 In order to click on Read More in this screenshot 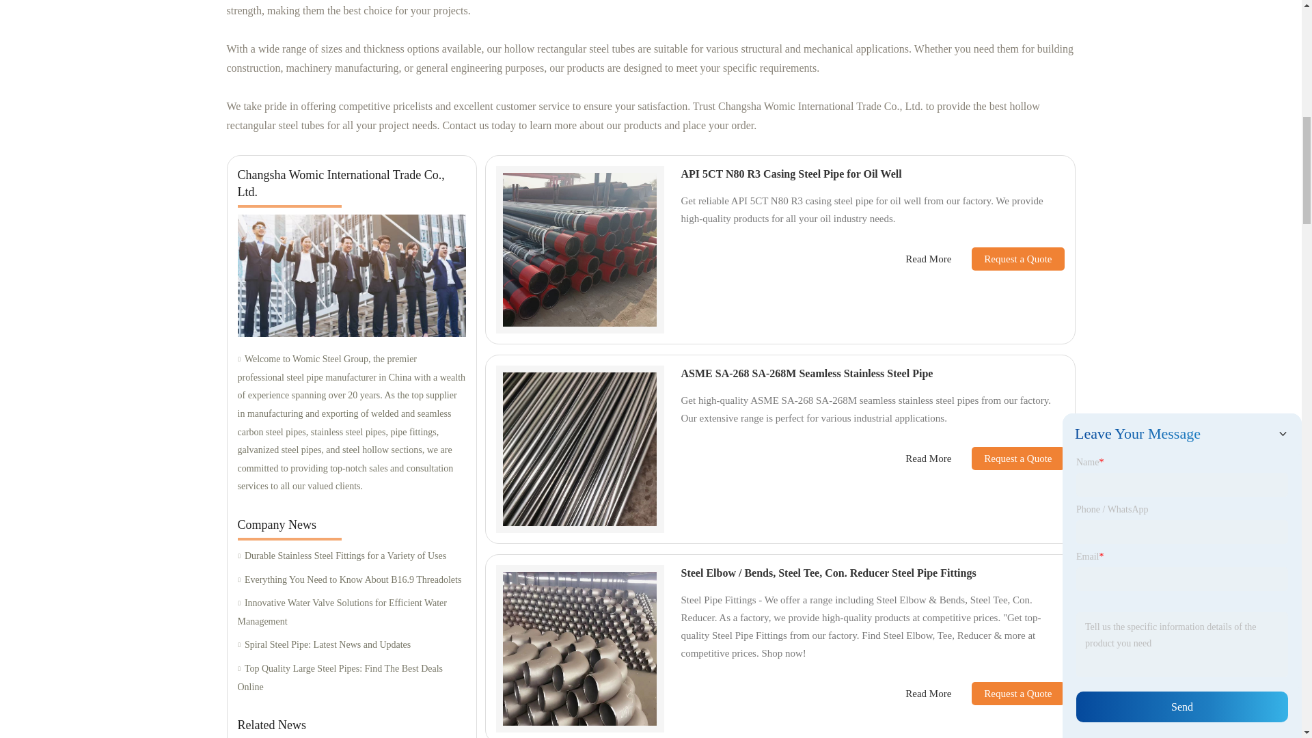, I will do `click(928, 458)`.